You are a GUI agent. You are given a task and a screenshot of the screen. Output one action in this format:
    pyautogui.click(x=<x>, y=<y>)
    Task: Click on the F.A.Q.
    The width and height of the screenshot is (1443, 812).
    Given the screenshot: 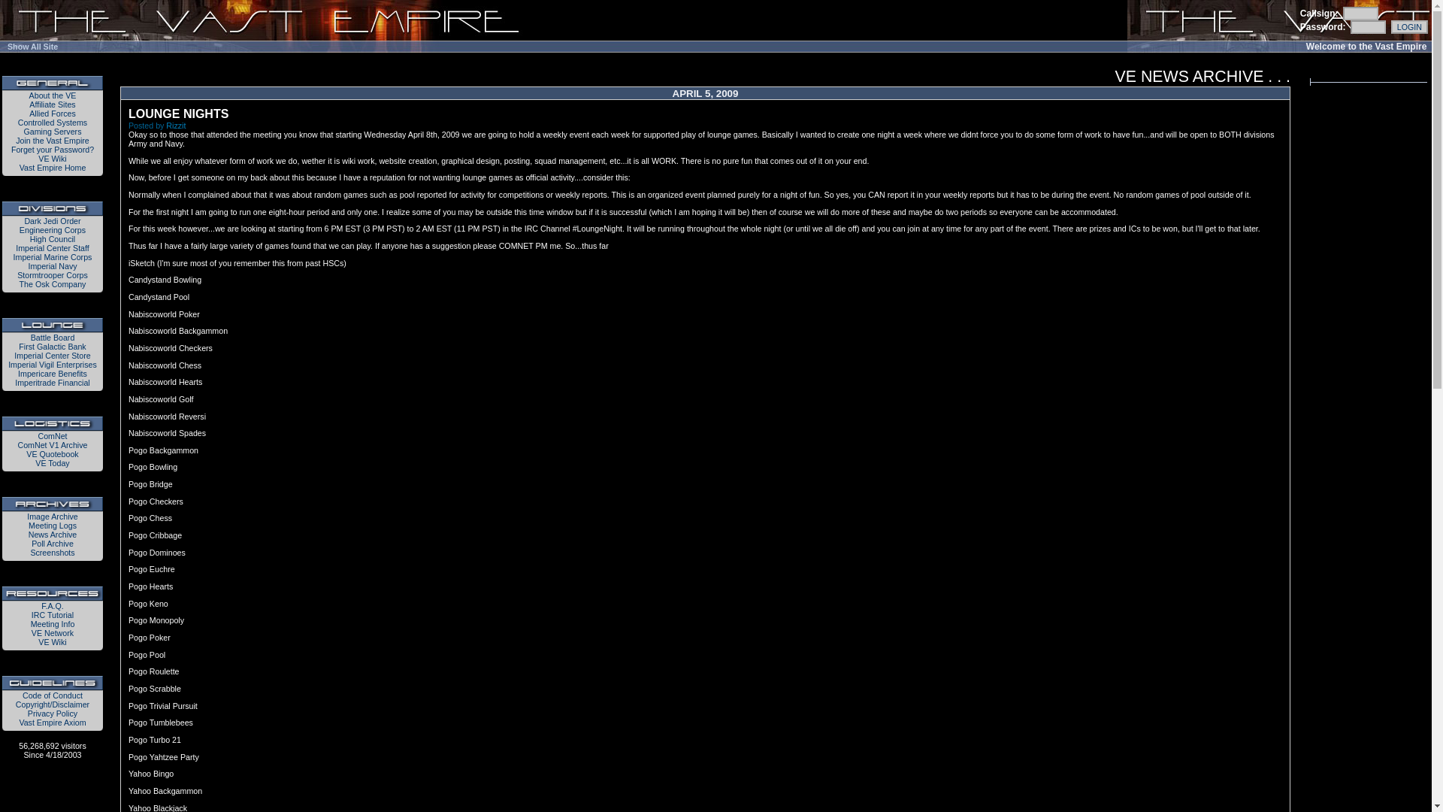 What is the action you would take?
    pyautogui.click(x=53, y=606)
    